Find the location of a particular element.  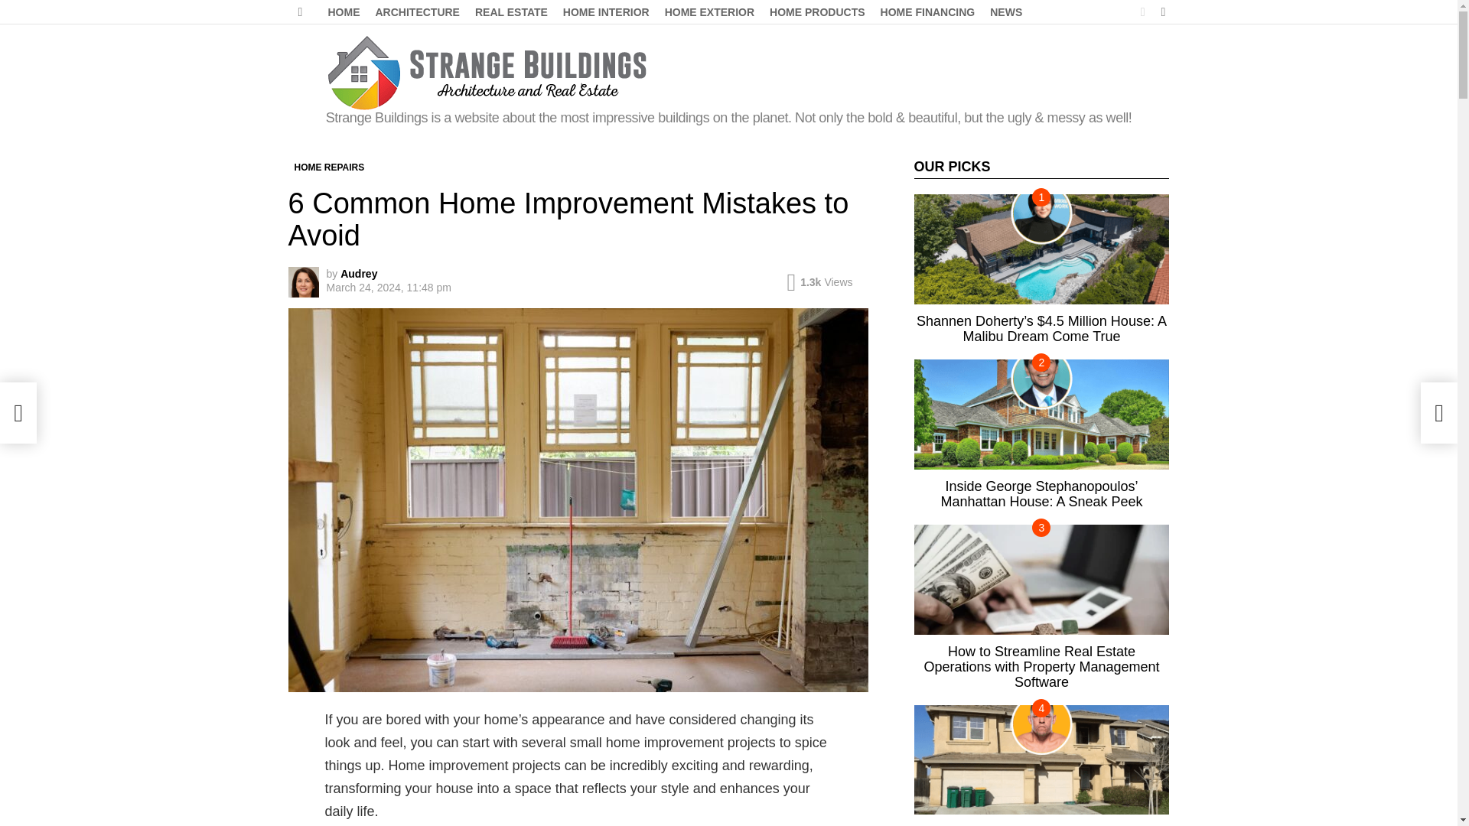

REAL ESTATE is located at coordinates (511, 12).